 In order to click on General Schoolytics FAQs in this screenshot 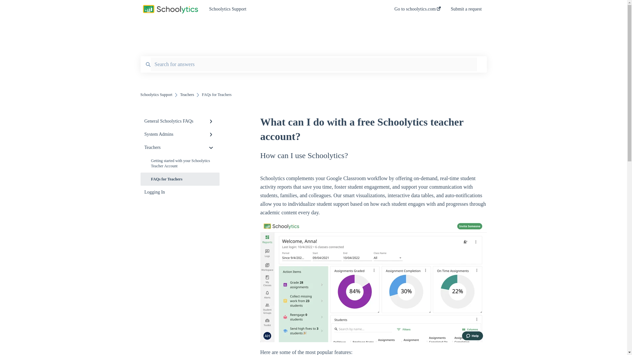, I will do `click(180, 121)`.